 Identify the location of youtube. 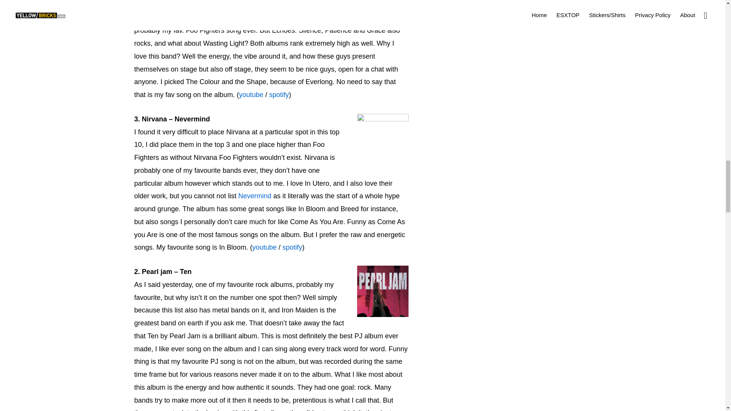
(264, 247).